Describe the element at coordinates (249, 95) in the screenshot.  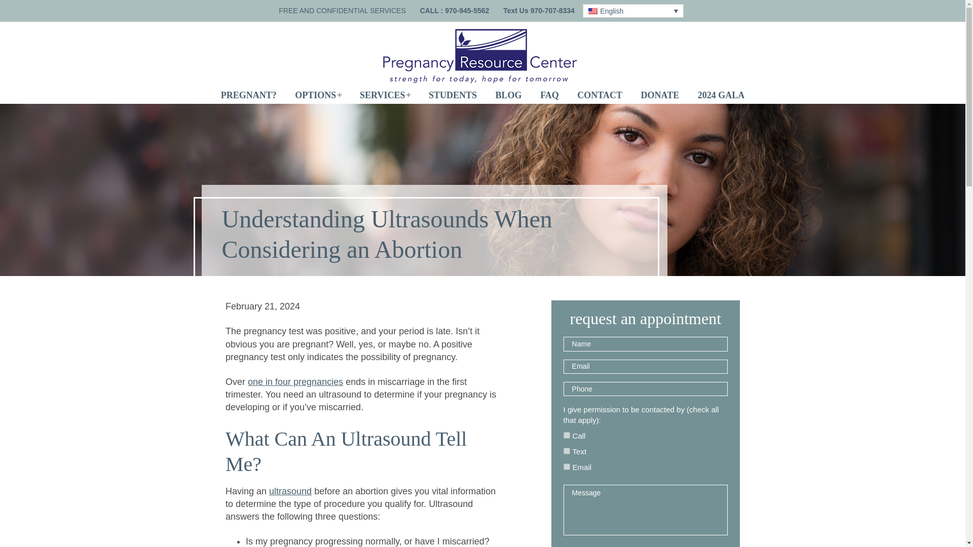
I see `PREGNANT?` at that location.